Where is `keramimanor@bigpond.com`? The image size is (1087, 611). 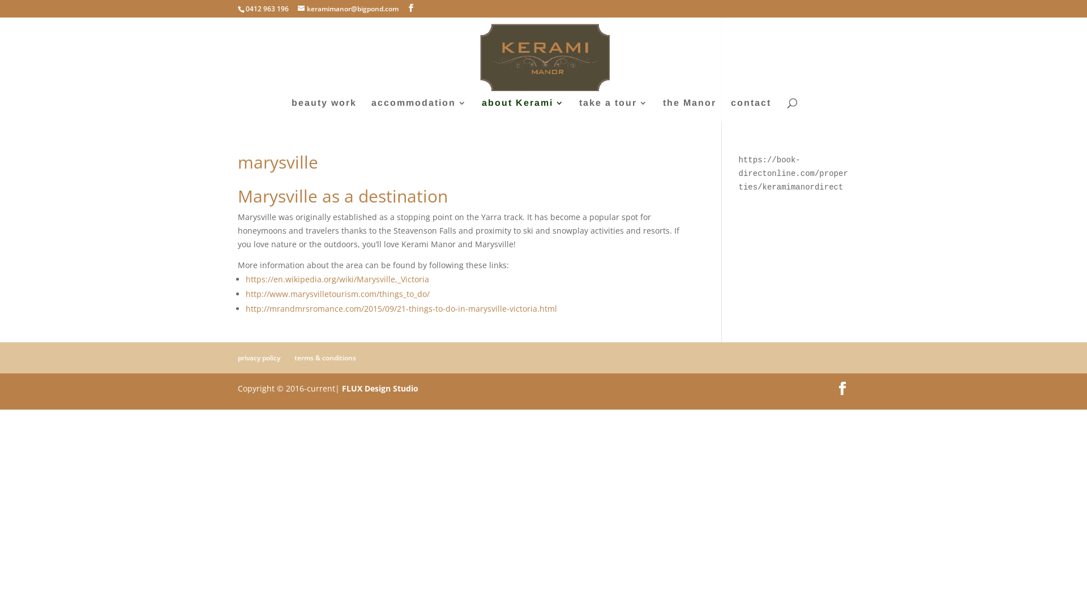 keramimanor@bigpond.com is located at coordinates (348, 9).